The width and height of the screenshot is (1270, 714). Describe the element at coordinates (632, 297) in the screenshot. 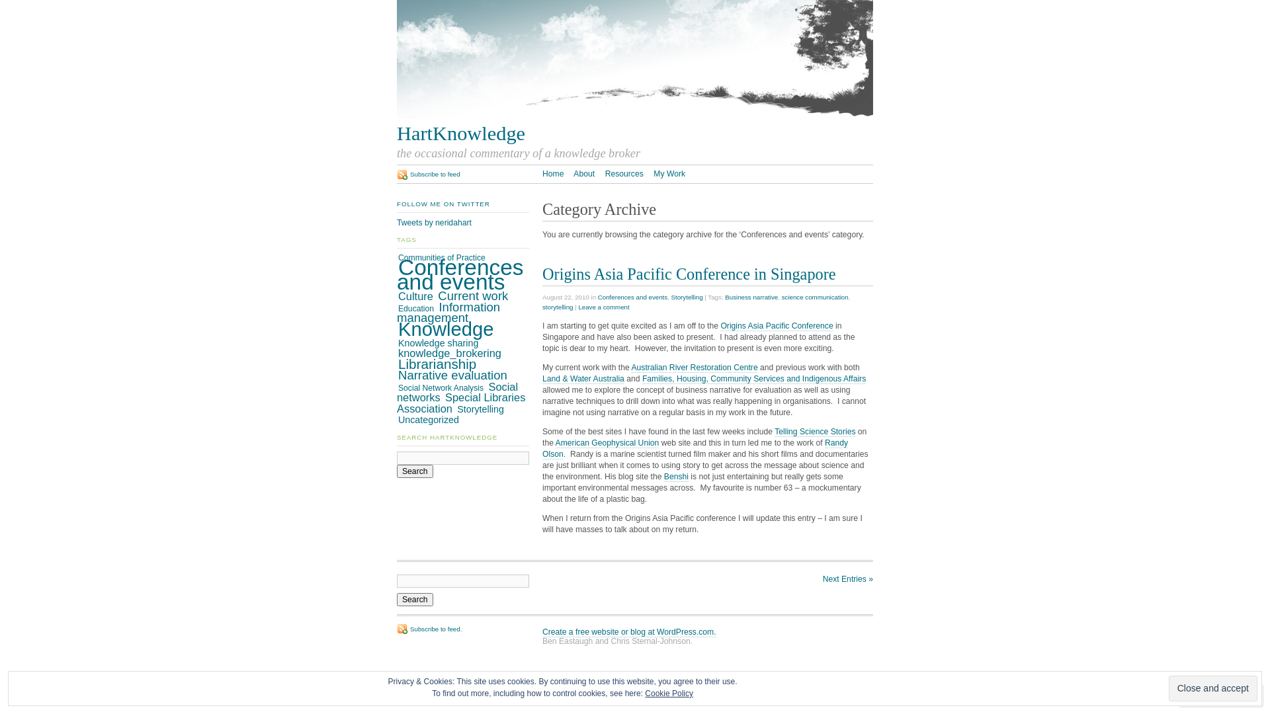

I see `Conferences and events` at that location.